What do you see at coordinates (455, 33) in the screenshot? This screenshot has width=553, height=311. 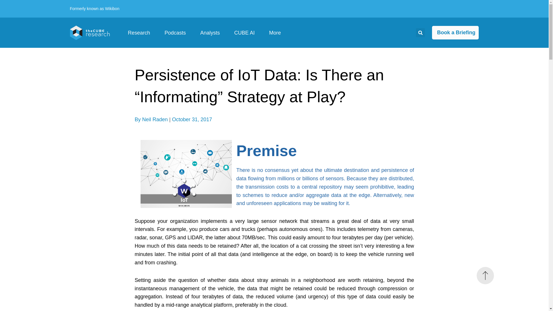 I see `Book a Briefing` at bounding box center [455, 33].